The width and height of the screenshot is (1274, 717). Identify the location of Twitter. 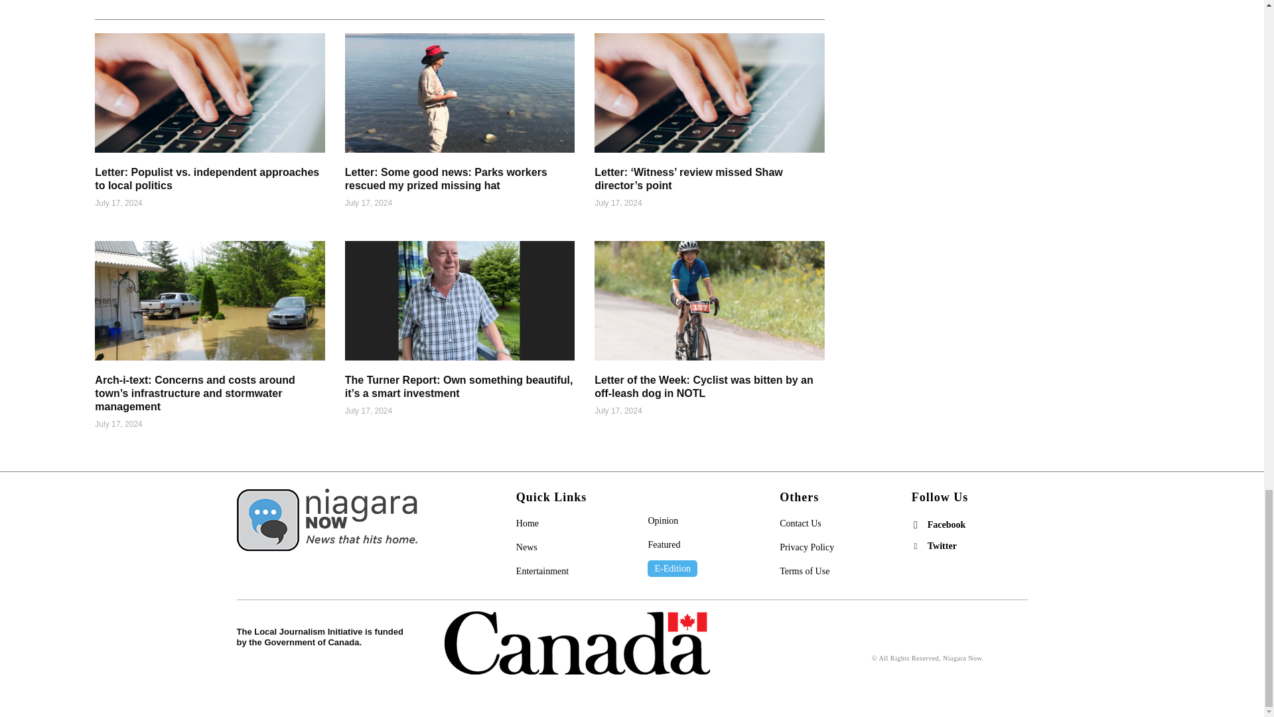
(915, 546).